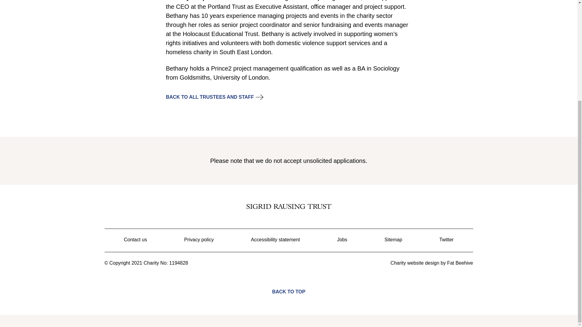  What do you see at coordinates (210, 97) in the screenshot?
I see `BACK TO ALL TRUSTEES AND STAFF` at bounding box center [210, 97].